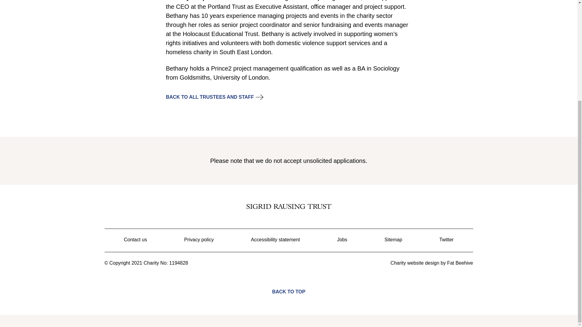  What do you see at coordinates (210, 97) in the screenshot?
I see `BACK TO ALL TRUSTEES AND STAFF` at bounding box center [210, 97].